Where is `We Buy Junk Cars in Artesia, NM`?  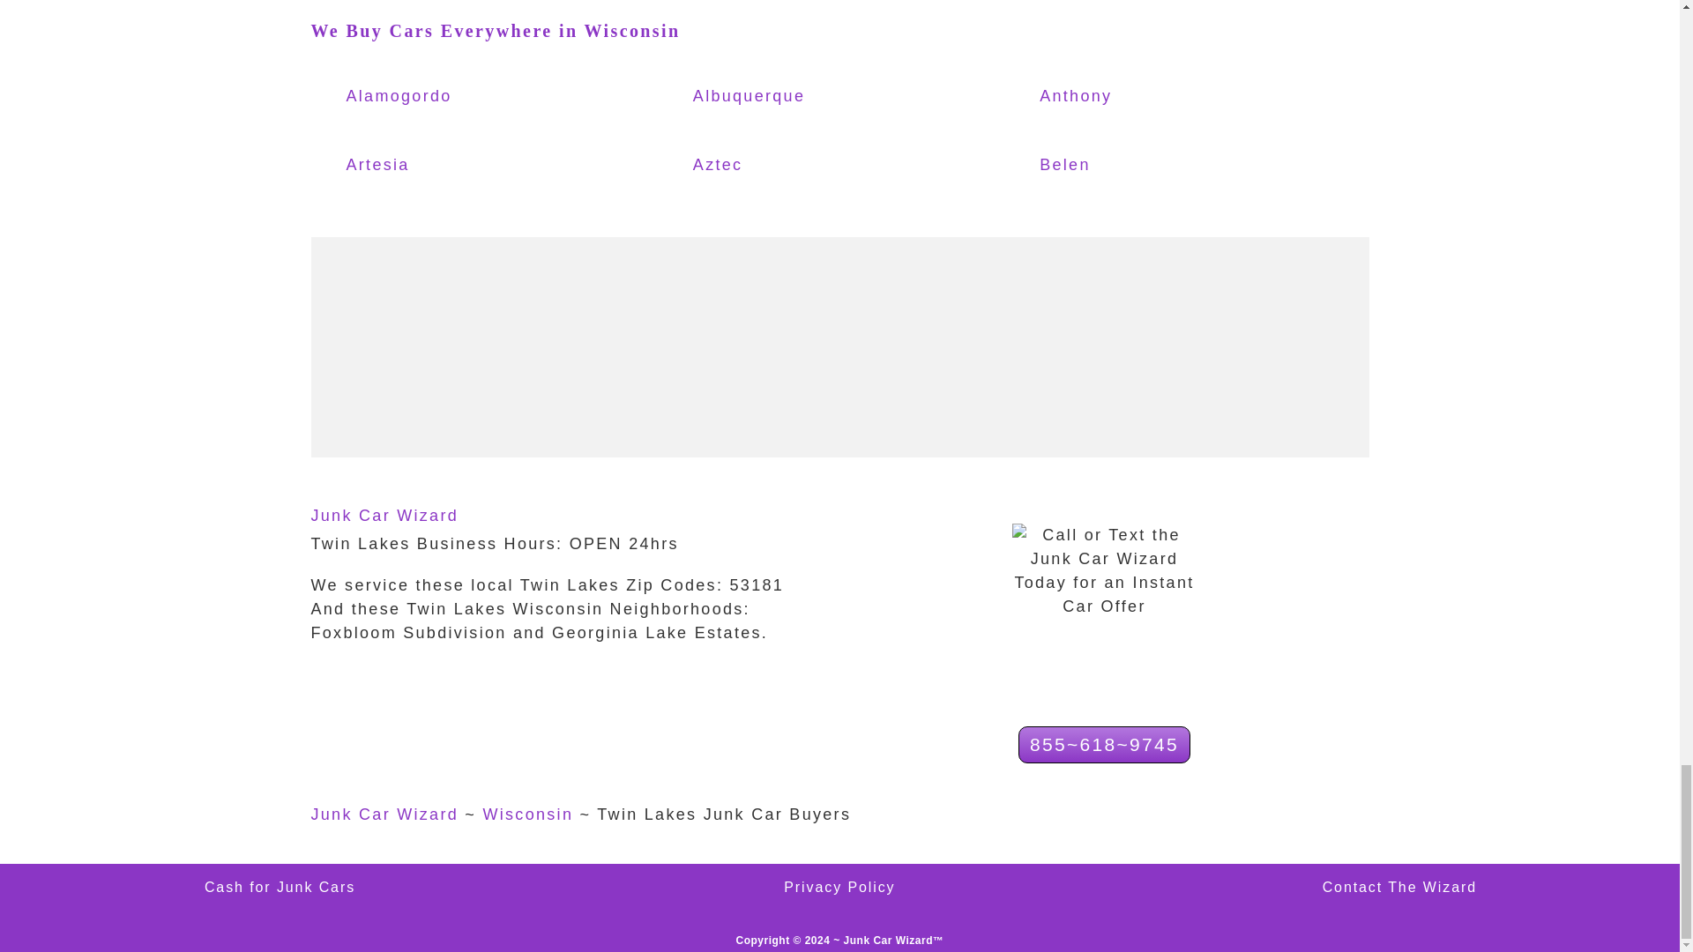
We Buy Junk Cars in Artesia, NM is located at coordinates (423, 166).